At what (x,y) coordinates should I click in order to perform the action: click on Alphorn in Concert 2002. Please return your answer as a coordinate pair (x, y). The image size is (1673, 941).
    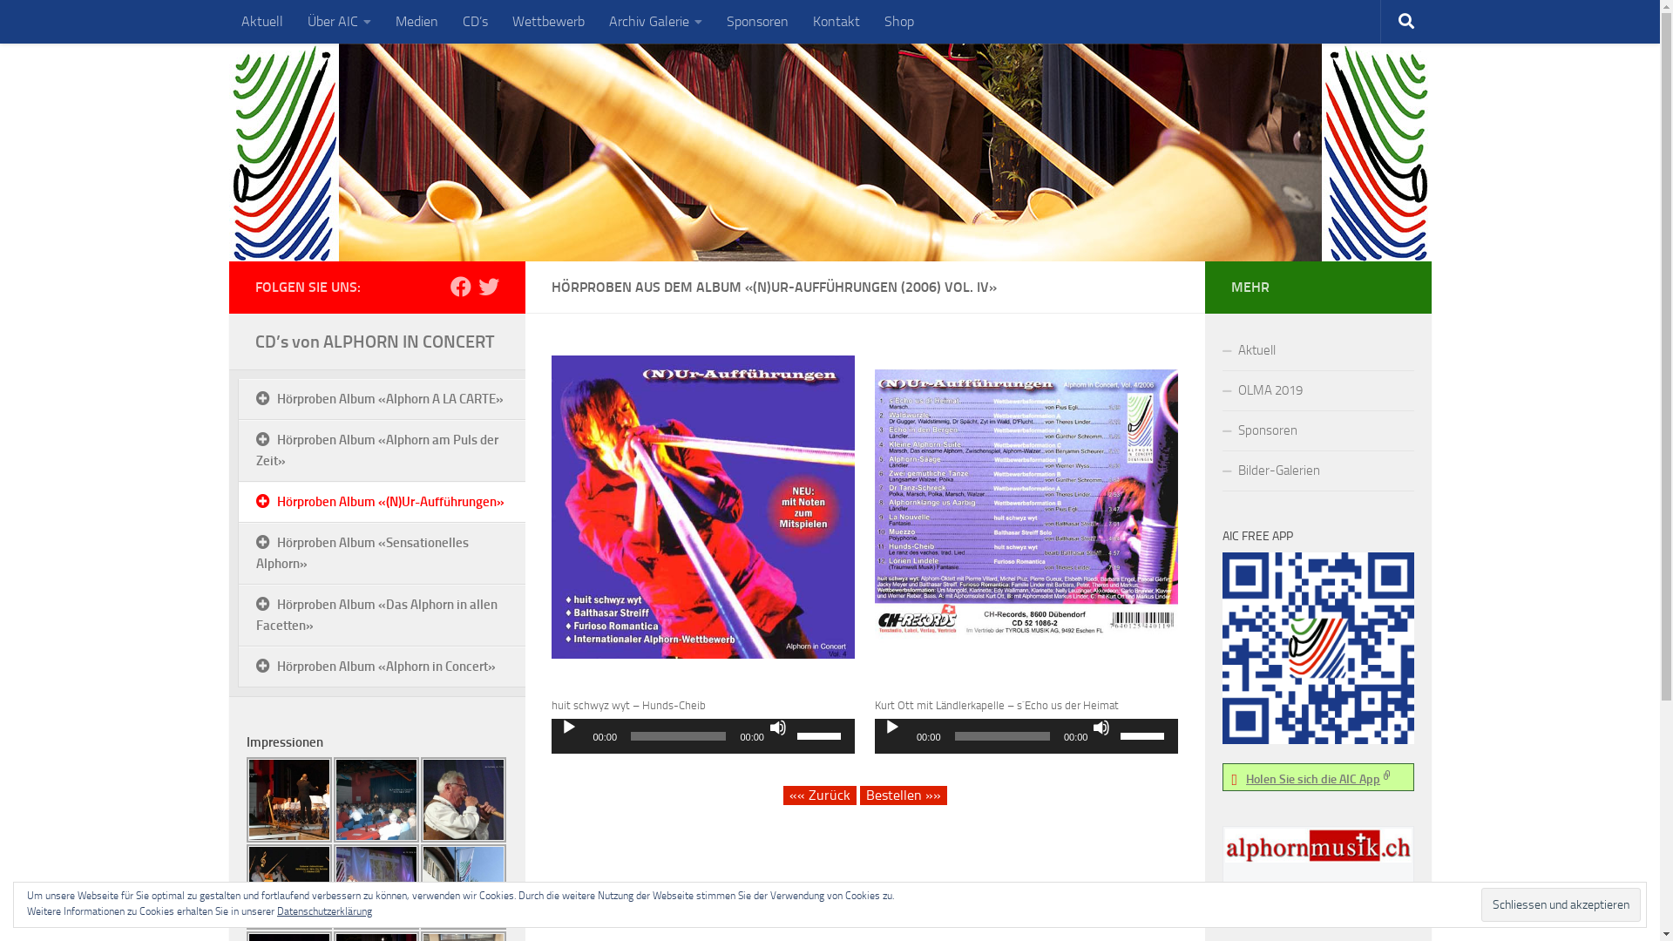
    Looking at the image, I should click on (288, 887).